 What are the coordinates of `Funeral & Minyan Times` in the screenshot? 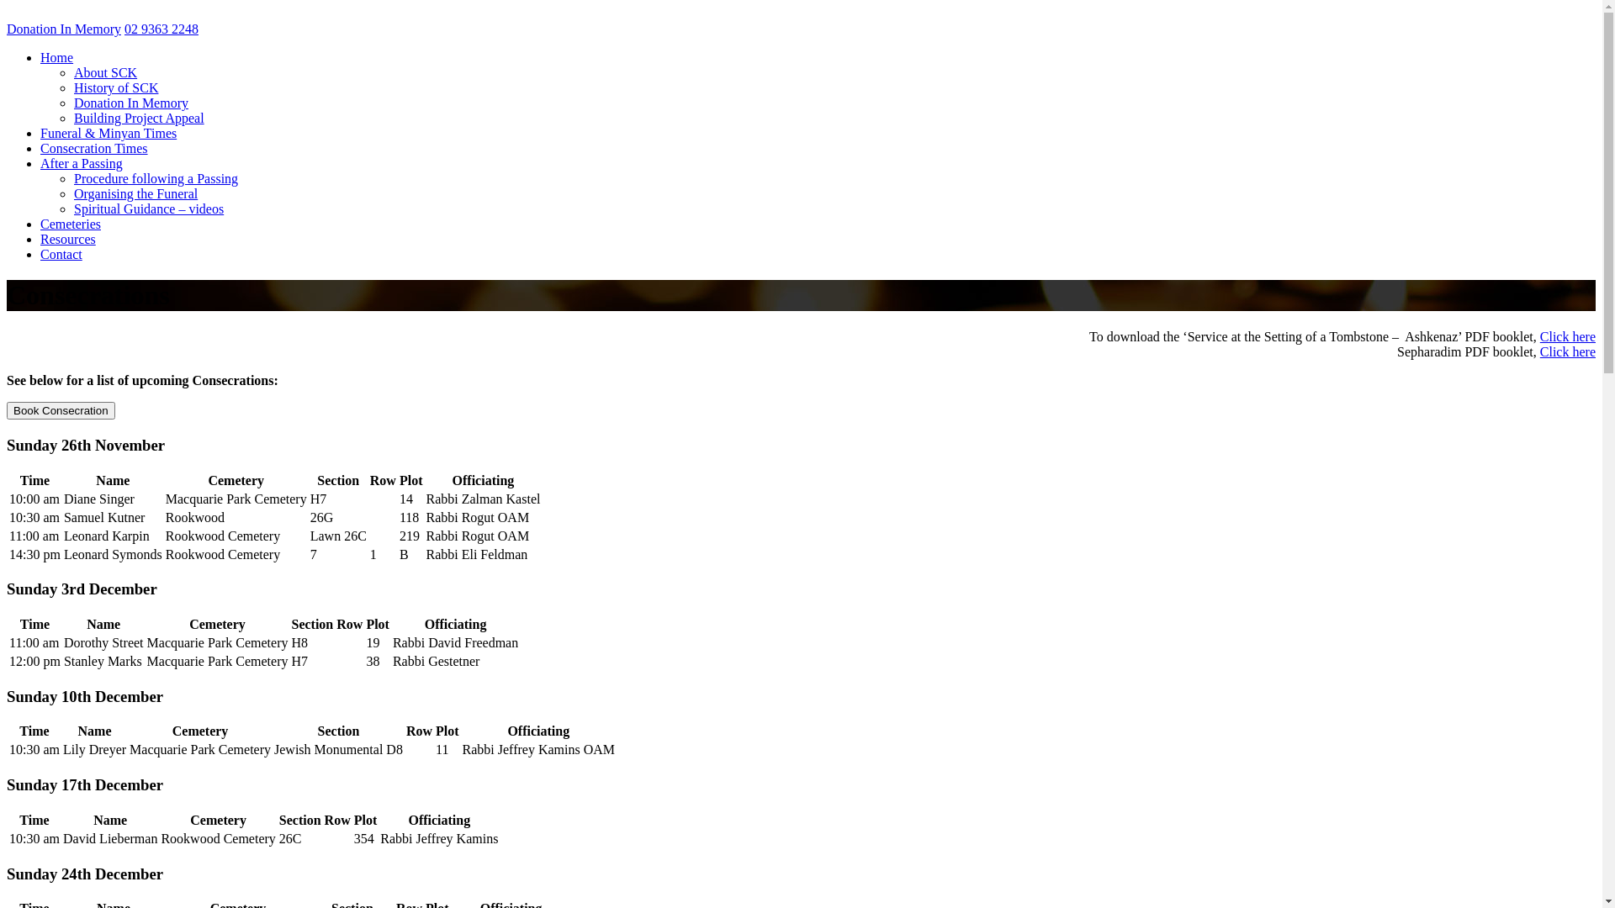 It's located at (109, 133).